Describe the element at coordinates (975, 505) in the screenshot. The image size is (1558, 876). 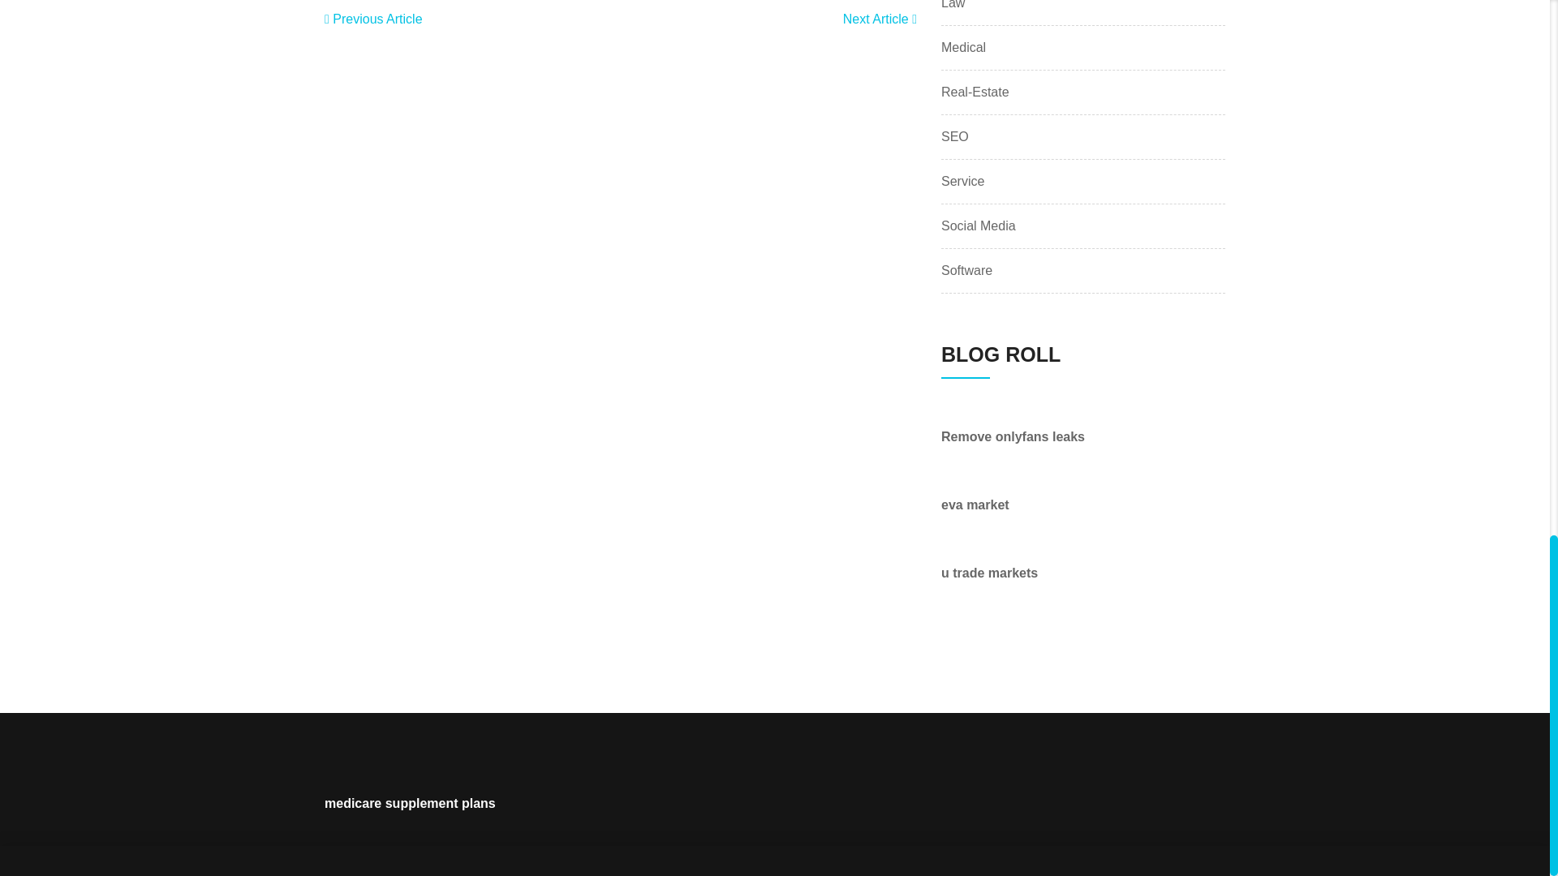
I see `eva market` at that location.